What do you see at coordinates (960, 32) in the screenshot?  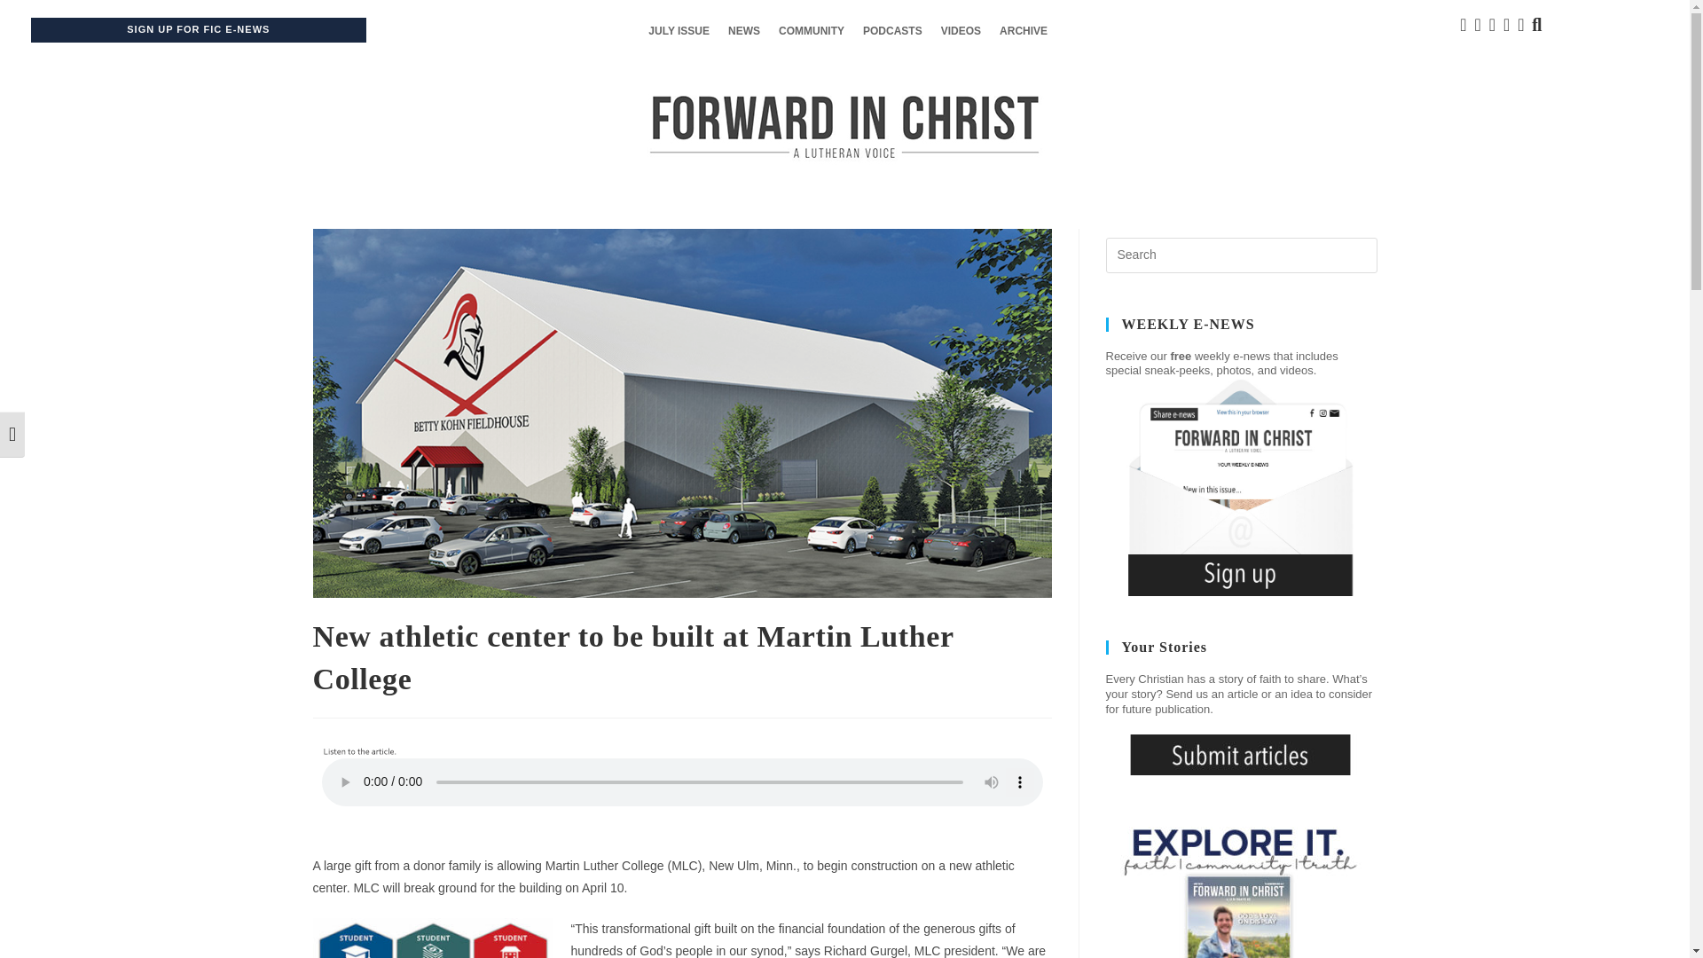 I see `VIDEOS` at bounding box center [960, 32].